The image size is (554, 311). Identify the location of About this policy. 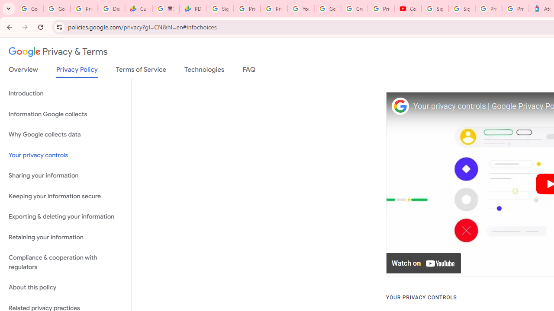
(66, 288).